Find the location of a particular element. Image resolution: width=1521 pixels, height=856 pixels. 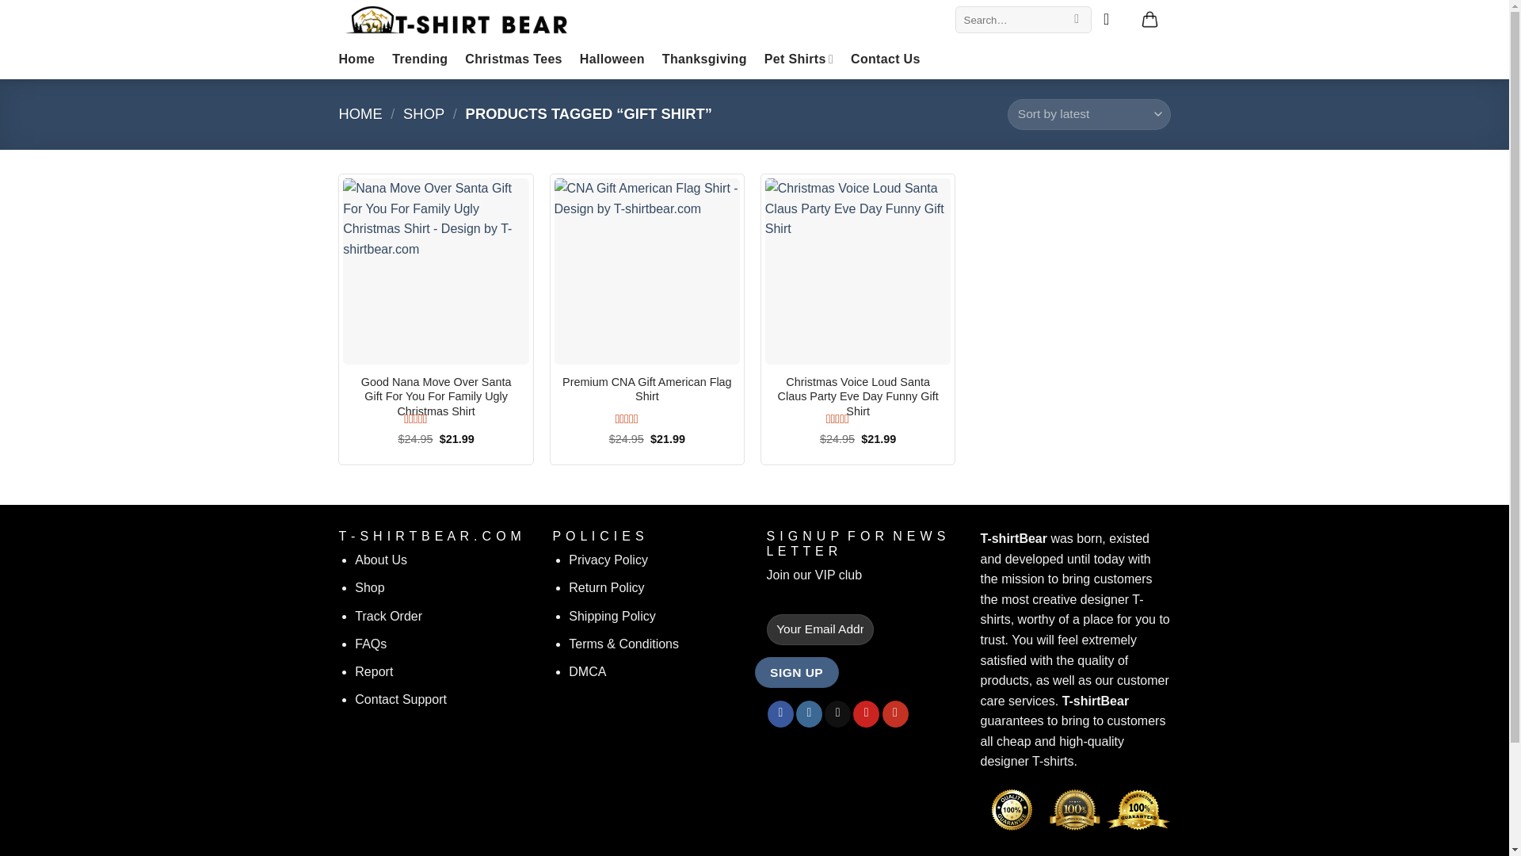

Sign Up is located at coordinates (795, 672).